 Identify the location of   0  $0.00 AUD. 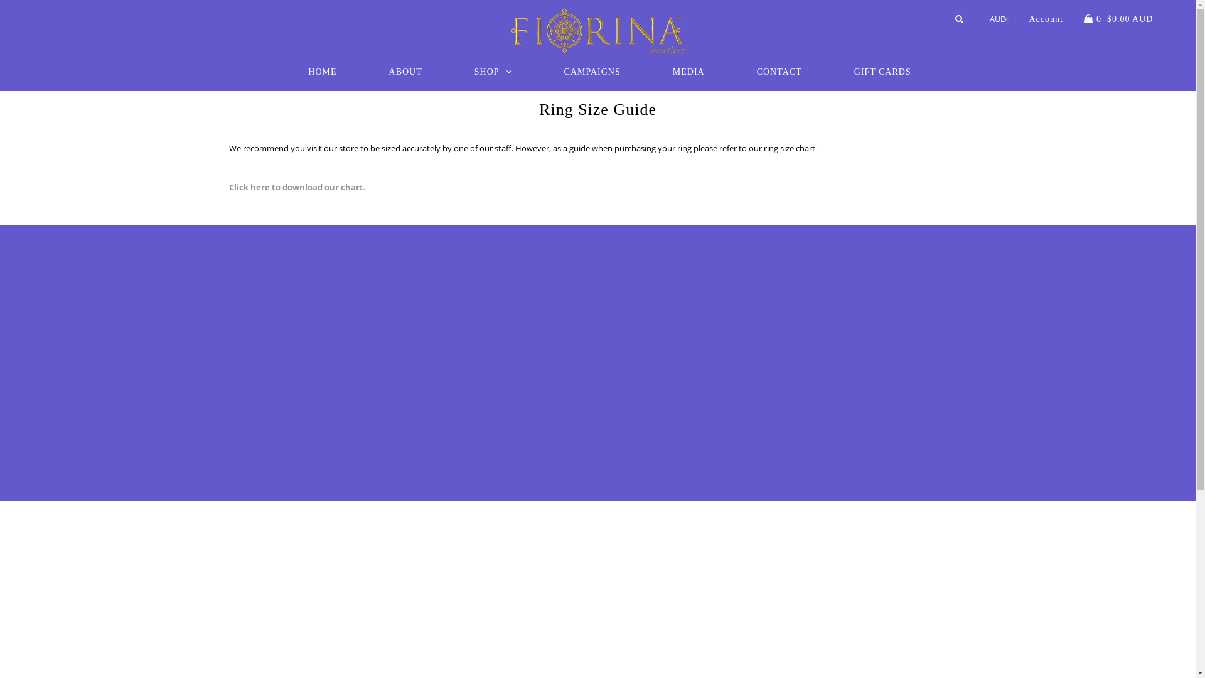
(1117, 19).